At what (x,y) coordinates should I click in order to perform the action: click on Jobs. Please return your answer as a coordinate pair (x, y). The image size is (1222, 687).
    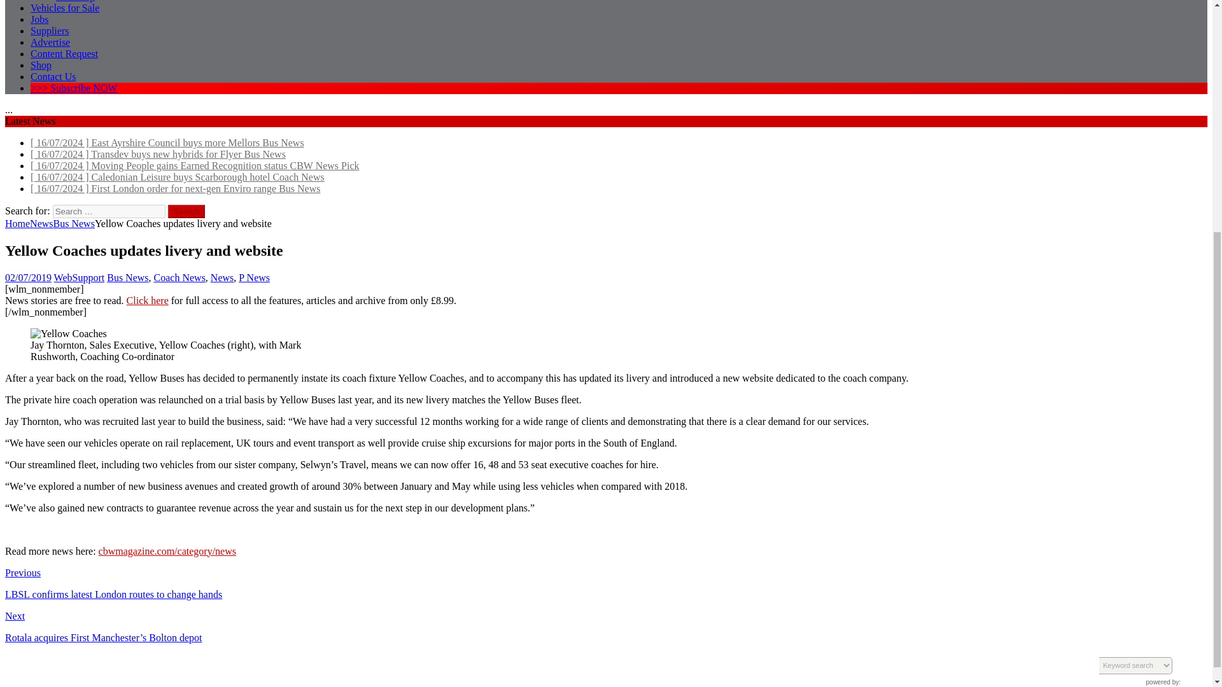
    Looking at the image, I should click on (39, 19).